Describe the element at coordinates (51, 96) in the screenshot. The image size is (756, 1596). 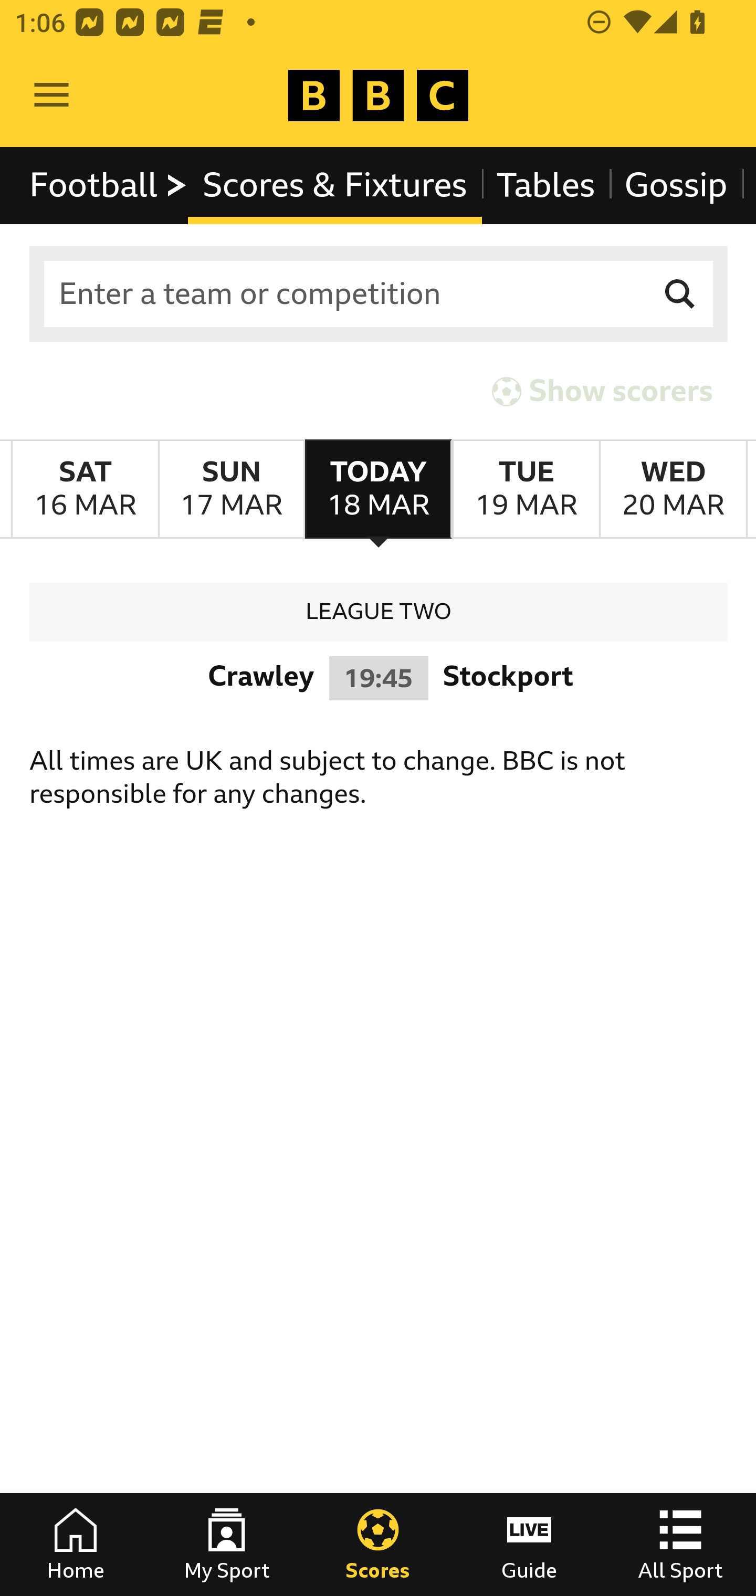
I see `Open Menu` at that location.